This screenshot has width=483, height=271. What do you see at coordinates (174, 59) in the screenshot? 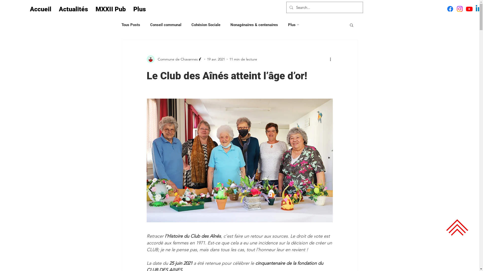
I see `Commune de Chavannes` at bounding box center [174, 59].